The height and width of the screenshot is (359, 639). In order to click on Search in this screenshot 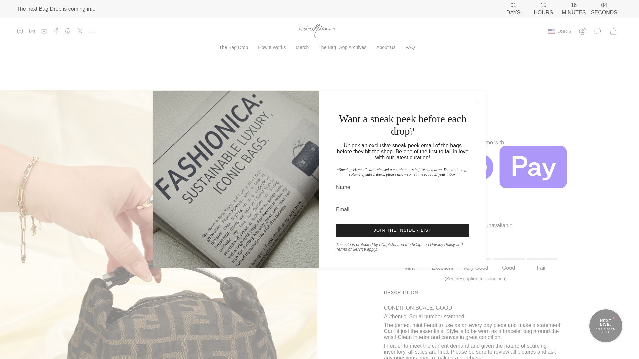, I will do `click(598, 31)`.